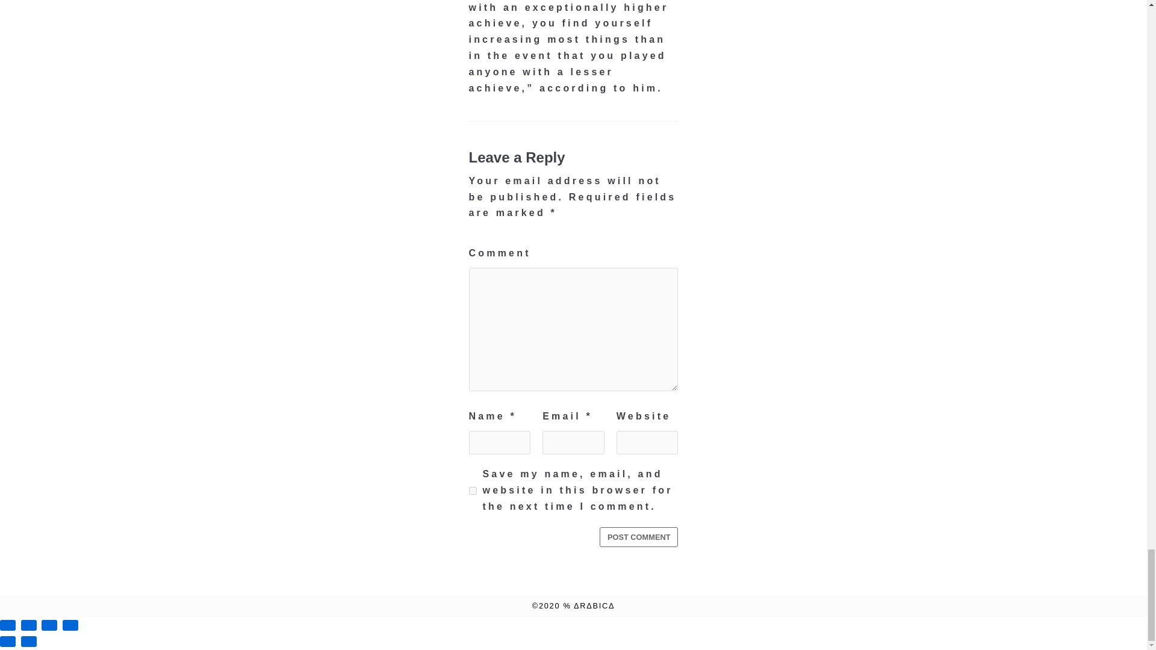 The image size is (1156, 650). What do you see at coordinates (472, 490) in the screenshot?
I see `yes` at bounding box center [472, 490].